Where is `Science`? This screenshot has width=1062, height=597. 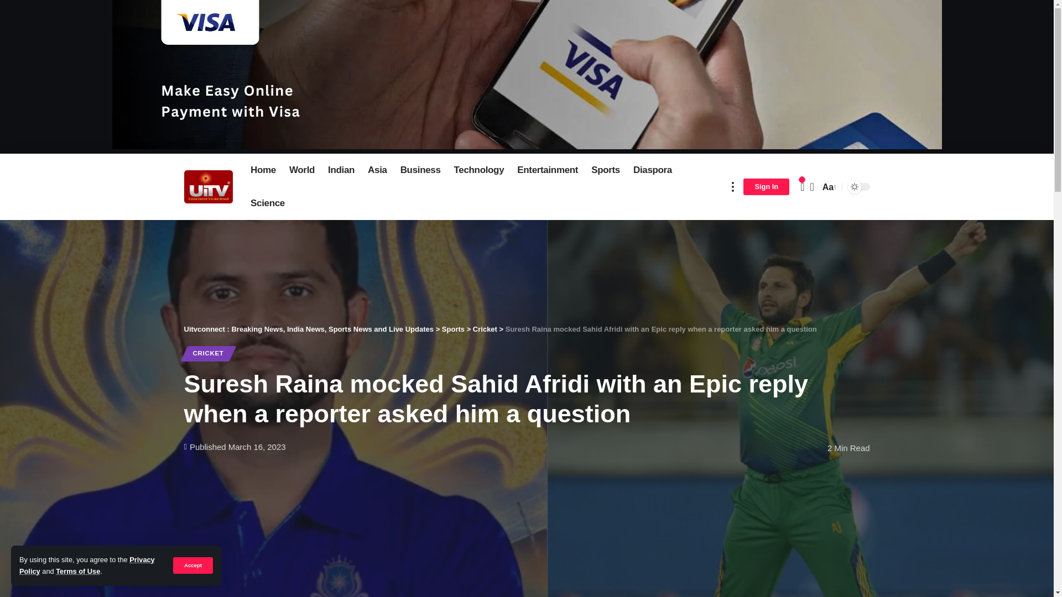 Science is located at coordinates (268, 203).